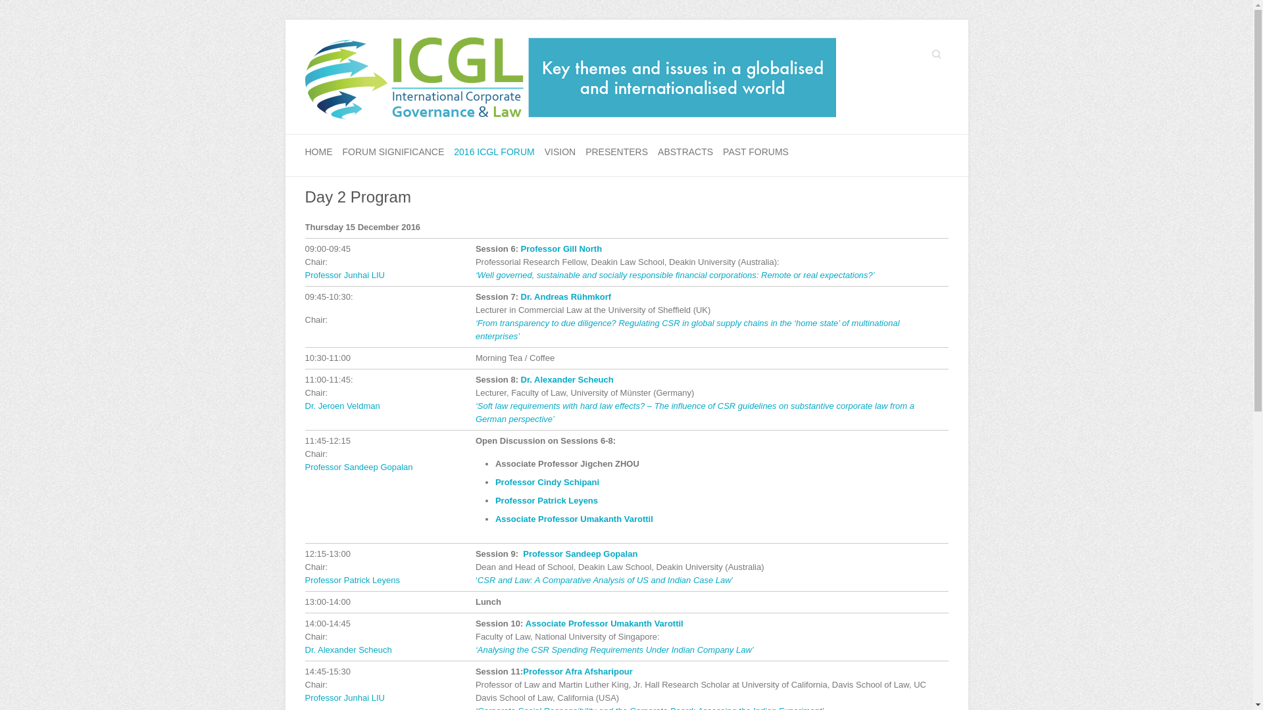 The width and height of the screenshot is (1263, 710). What do you see at coordinates (343, 406) in the screenshot?
I see `Dr. Jeroen Veldman` at bounding box center [343, 406].